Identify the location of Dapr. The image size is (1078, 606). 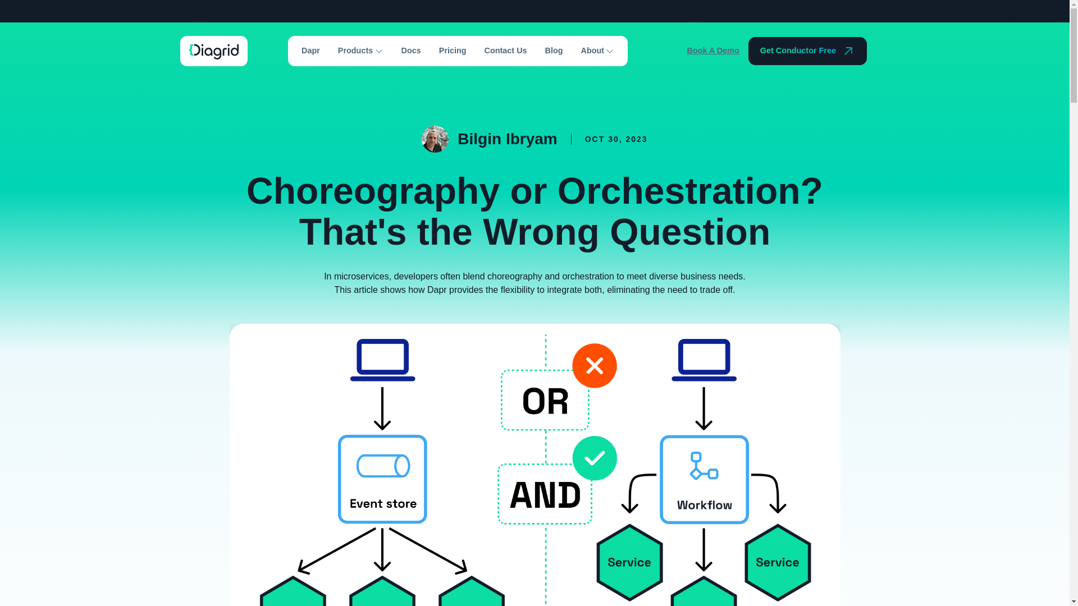
(311, 50).